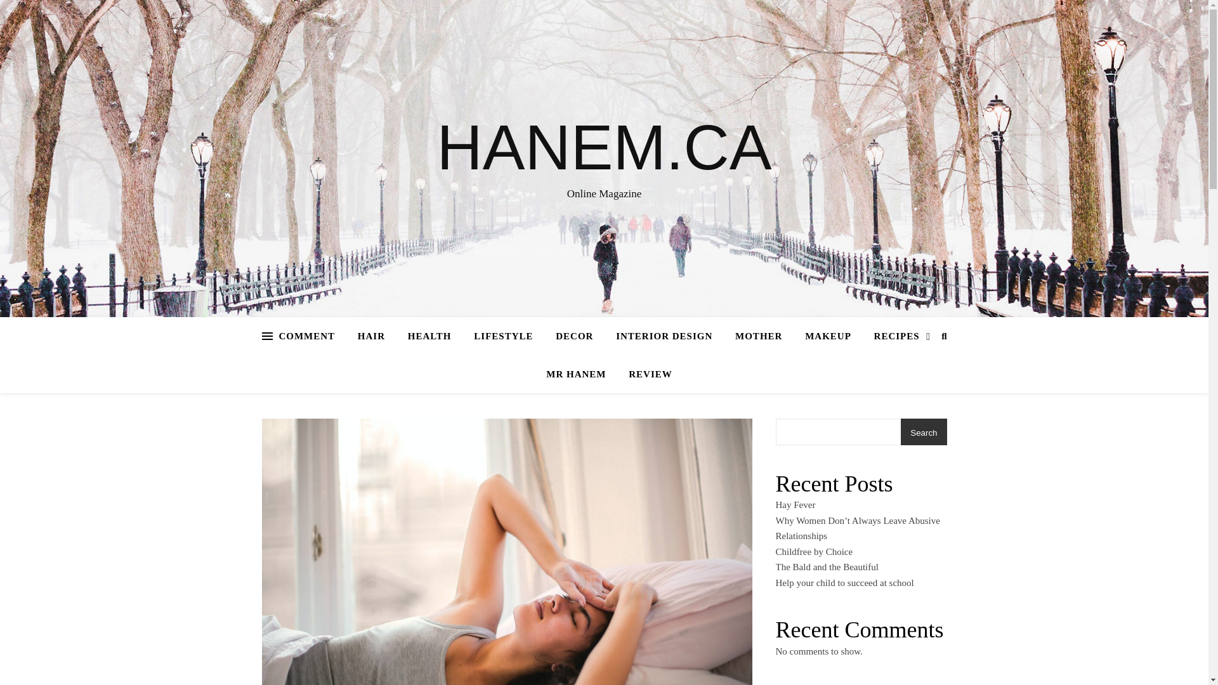 This screenshot has width=1218, height=685. I want to click on LIFESTYLE, so click(504, 336).